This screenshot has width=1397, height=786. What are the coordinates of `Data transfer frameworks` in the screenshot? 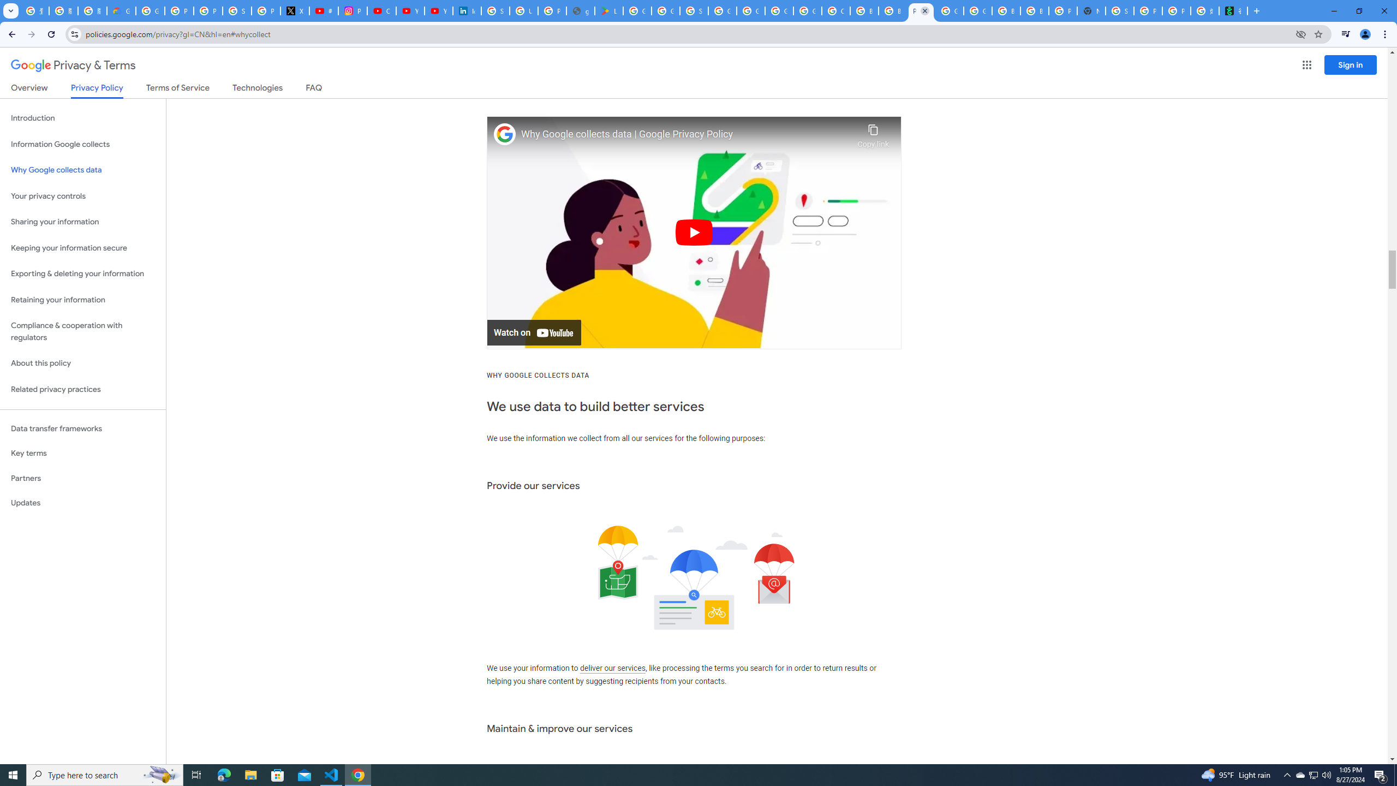 It's located at (83, 428).